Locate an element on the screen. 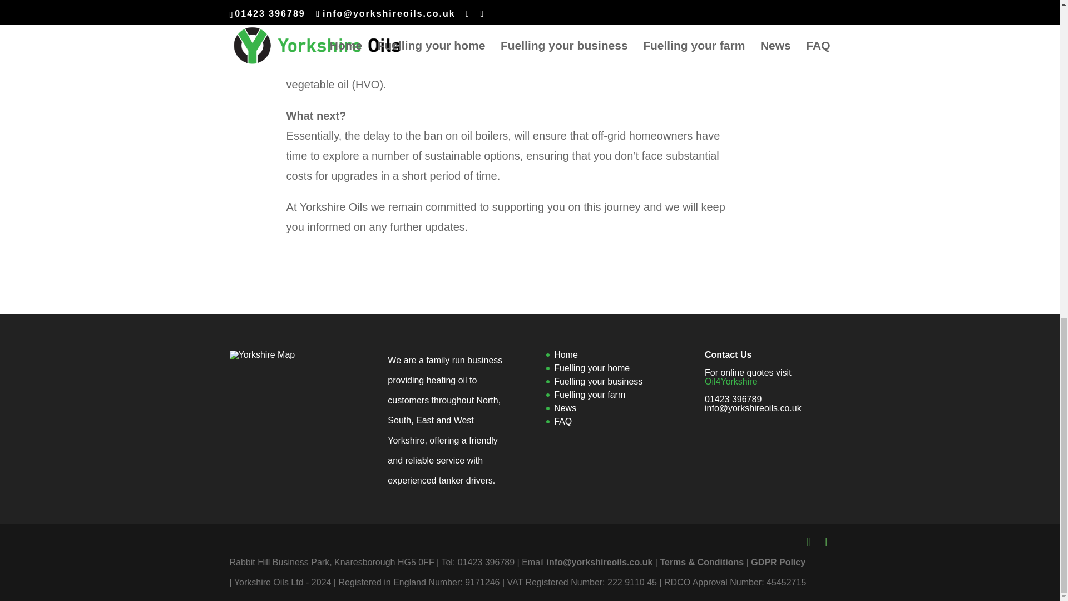  News is located at coordinates (565, 407).